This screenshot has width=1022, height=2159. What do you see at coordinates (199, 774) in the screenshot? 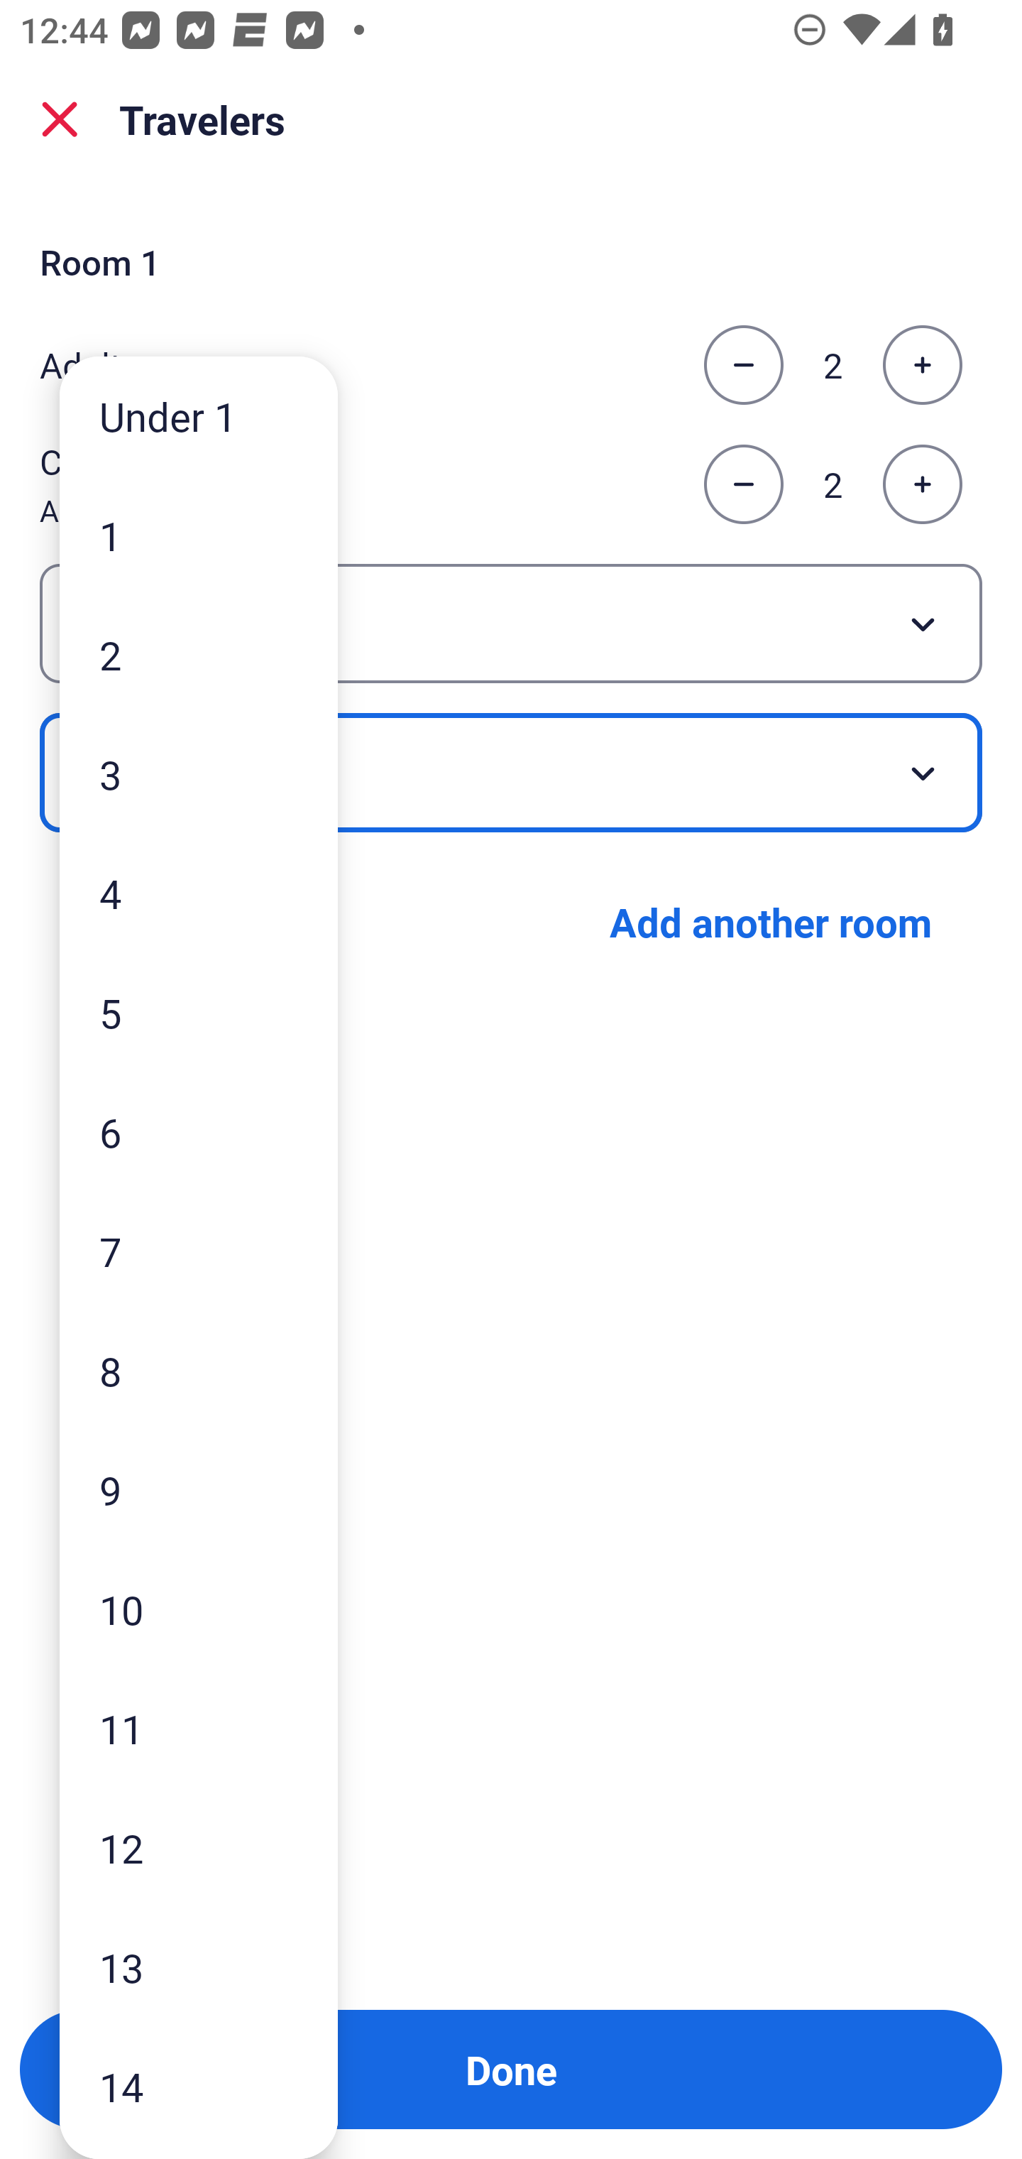
I see `3` at bounding box center [199, 774].